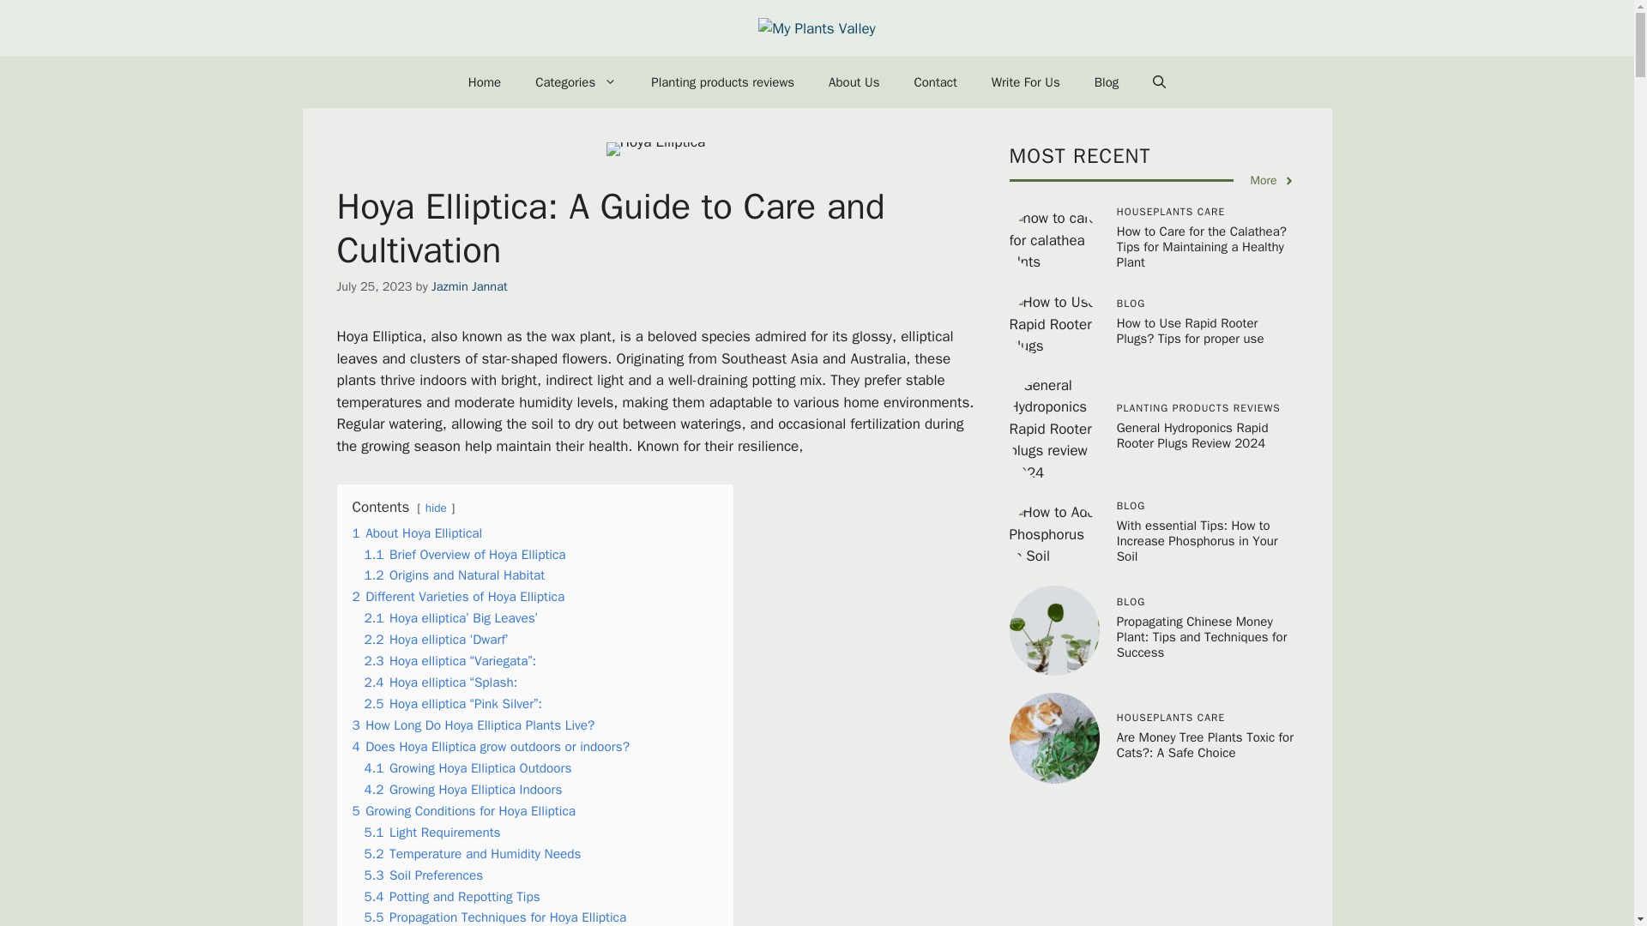  Describe the element at coordinates (417, 533) in the screenshot. I see `1 About Hoya Elliptical` at that location.